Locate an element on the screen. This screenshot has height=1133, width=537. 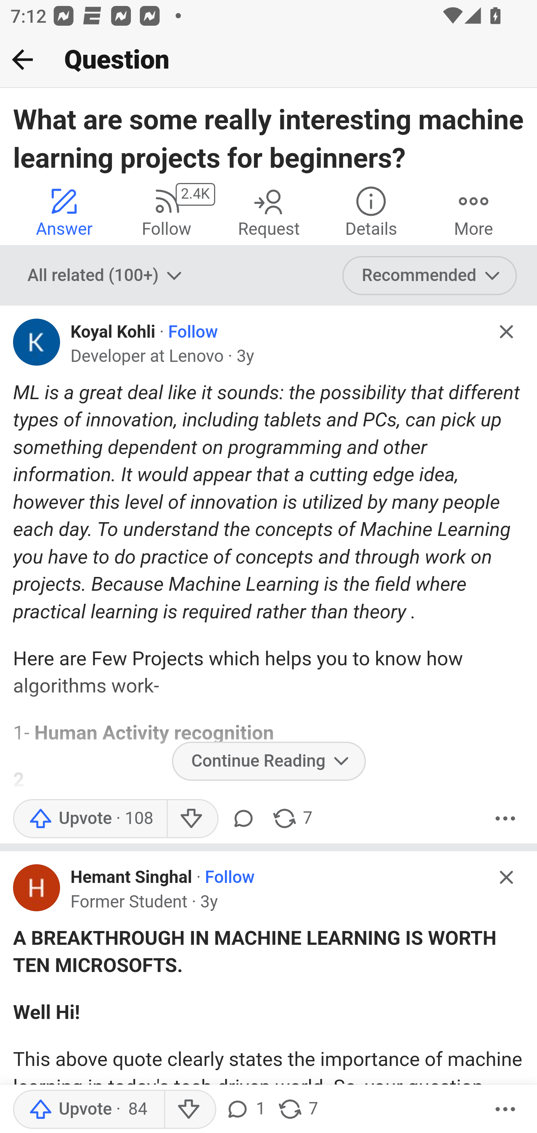
Details is located at coordinates (371, 211).